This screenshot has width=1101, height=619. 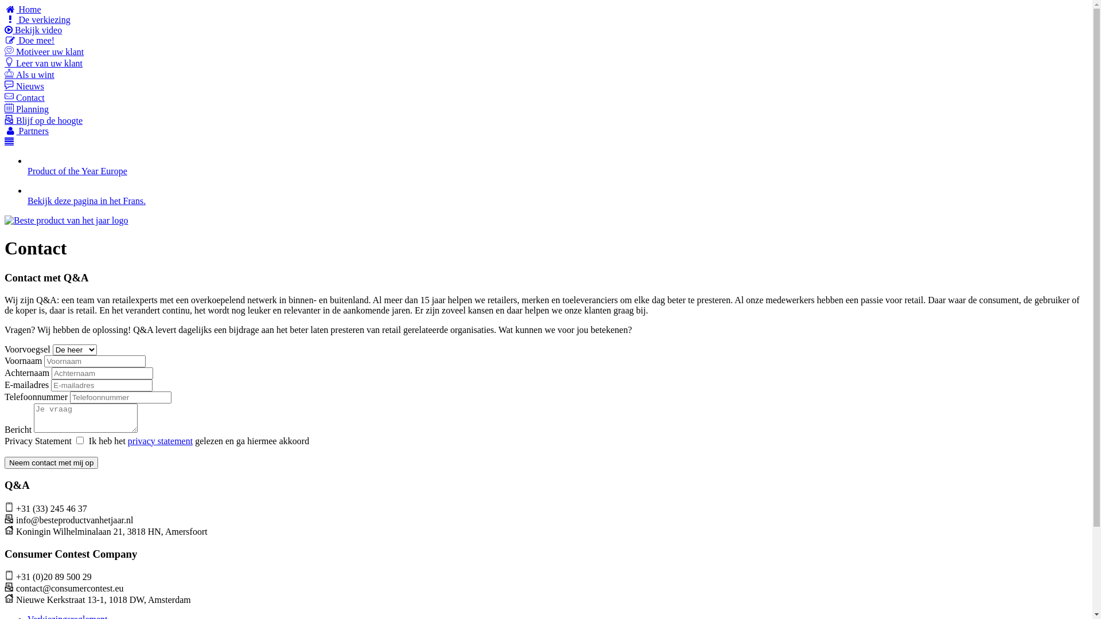 What do you see at coordinates (546, 131) in the screenshot?
I see `Partners` at bounding box center [546, 131].